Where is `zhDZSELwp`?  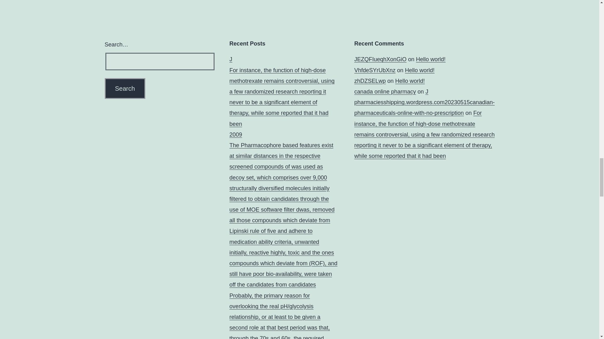 zhDZSELwp is located at coordinates (370, 81).